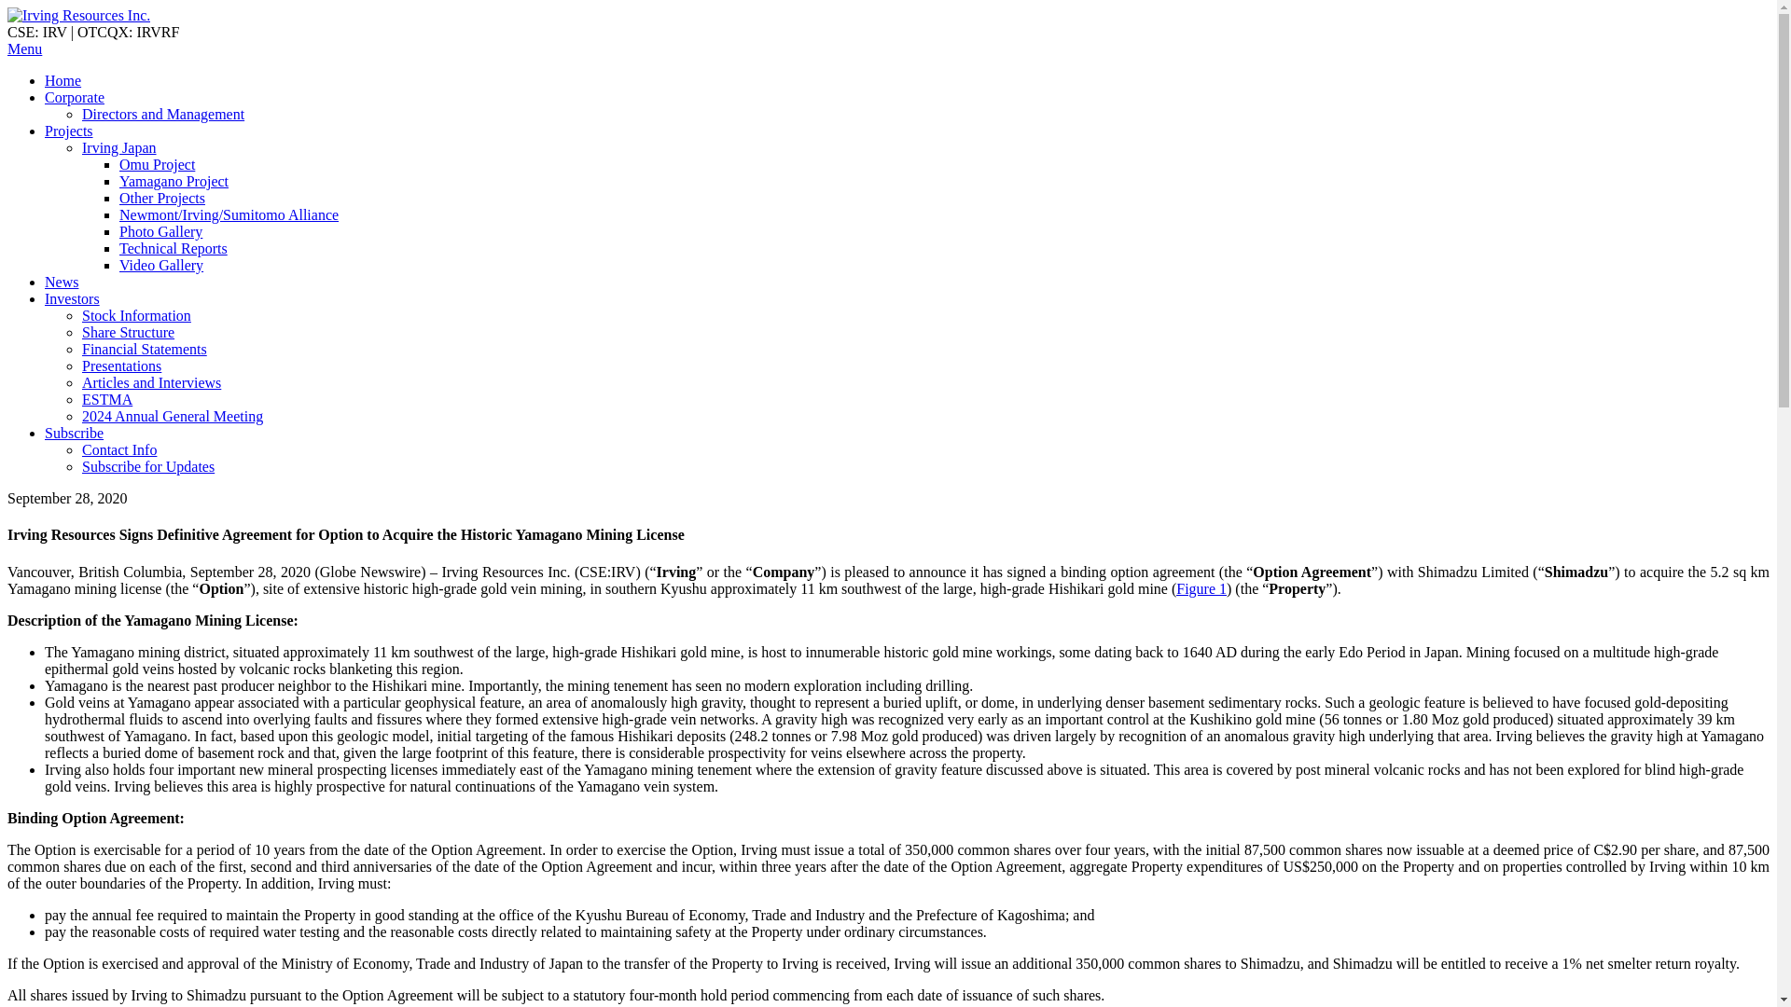 This screenshot has height=1007, width=1791. What do you see at coordinates (161, 265) in the screenshot?
I see `Video Gallery` at bounding box center [161, 265].